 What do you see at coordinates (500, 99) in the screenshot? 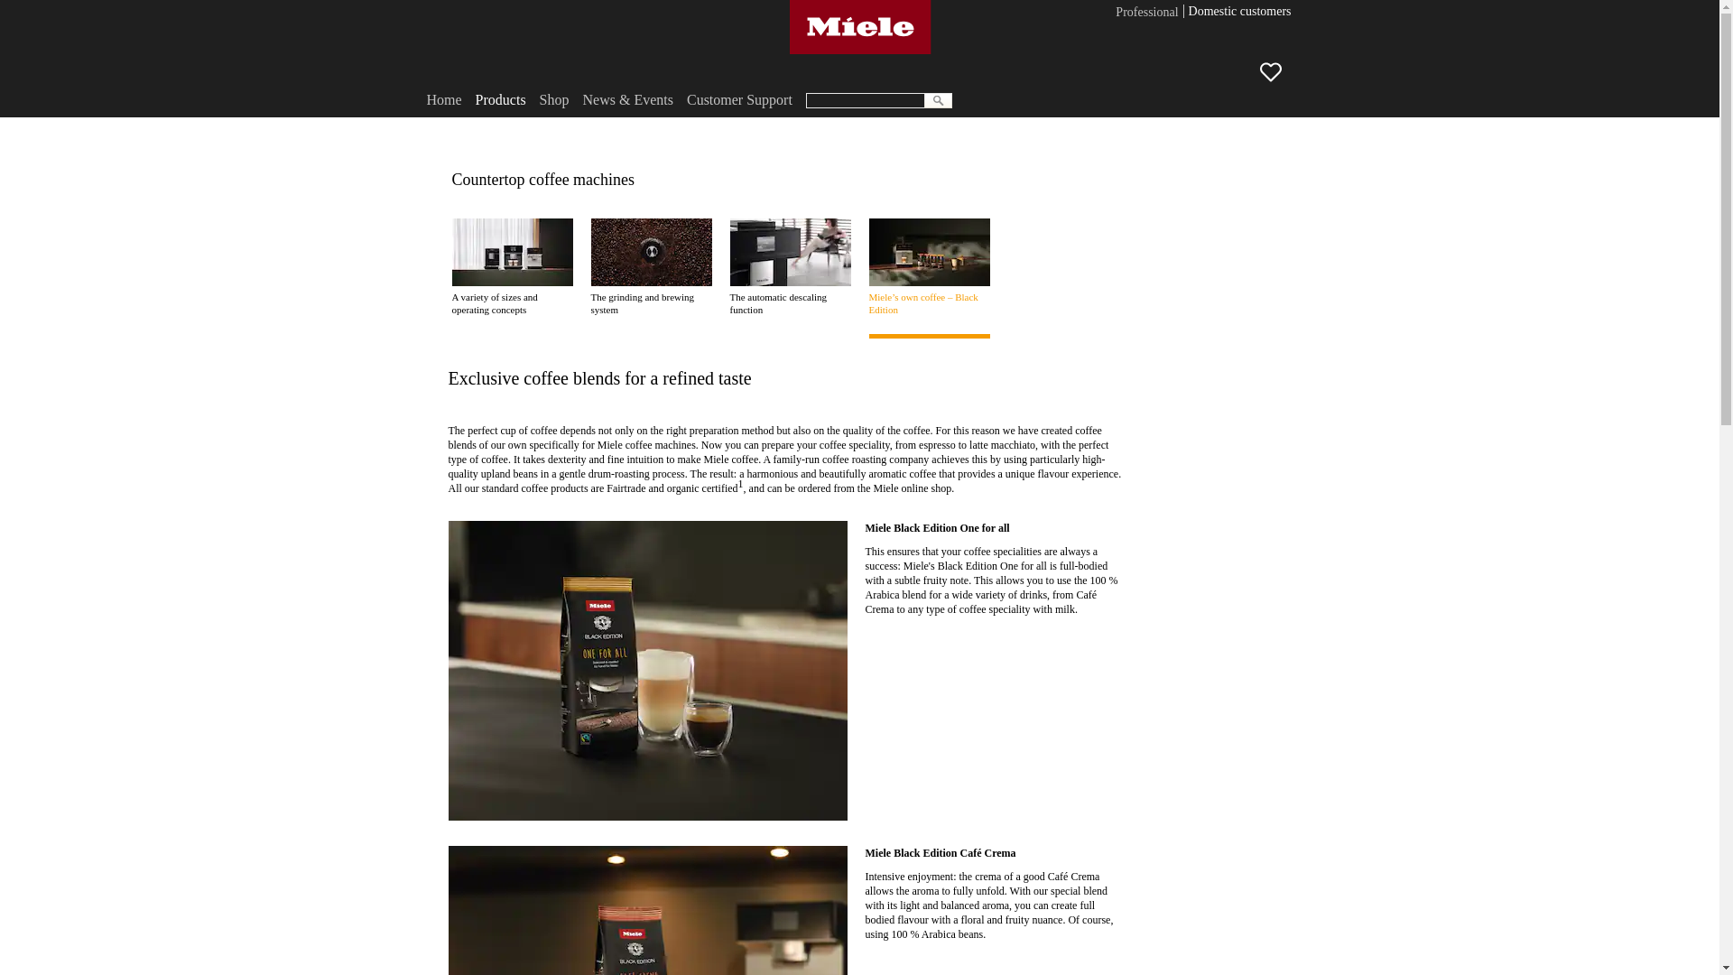
I see `Products` at bounding box center [500, 99].